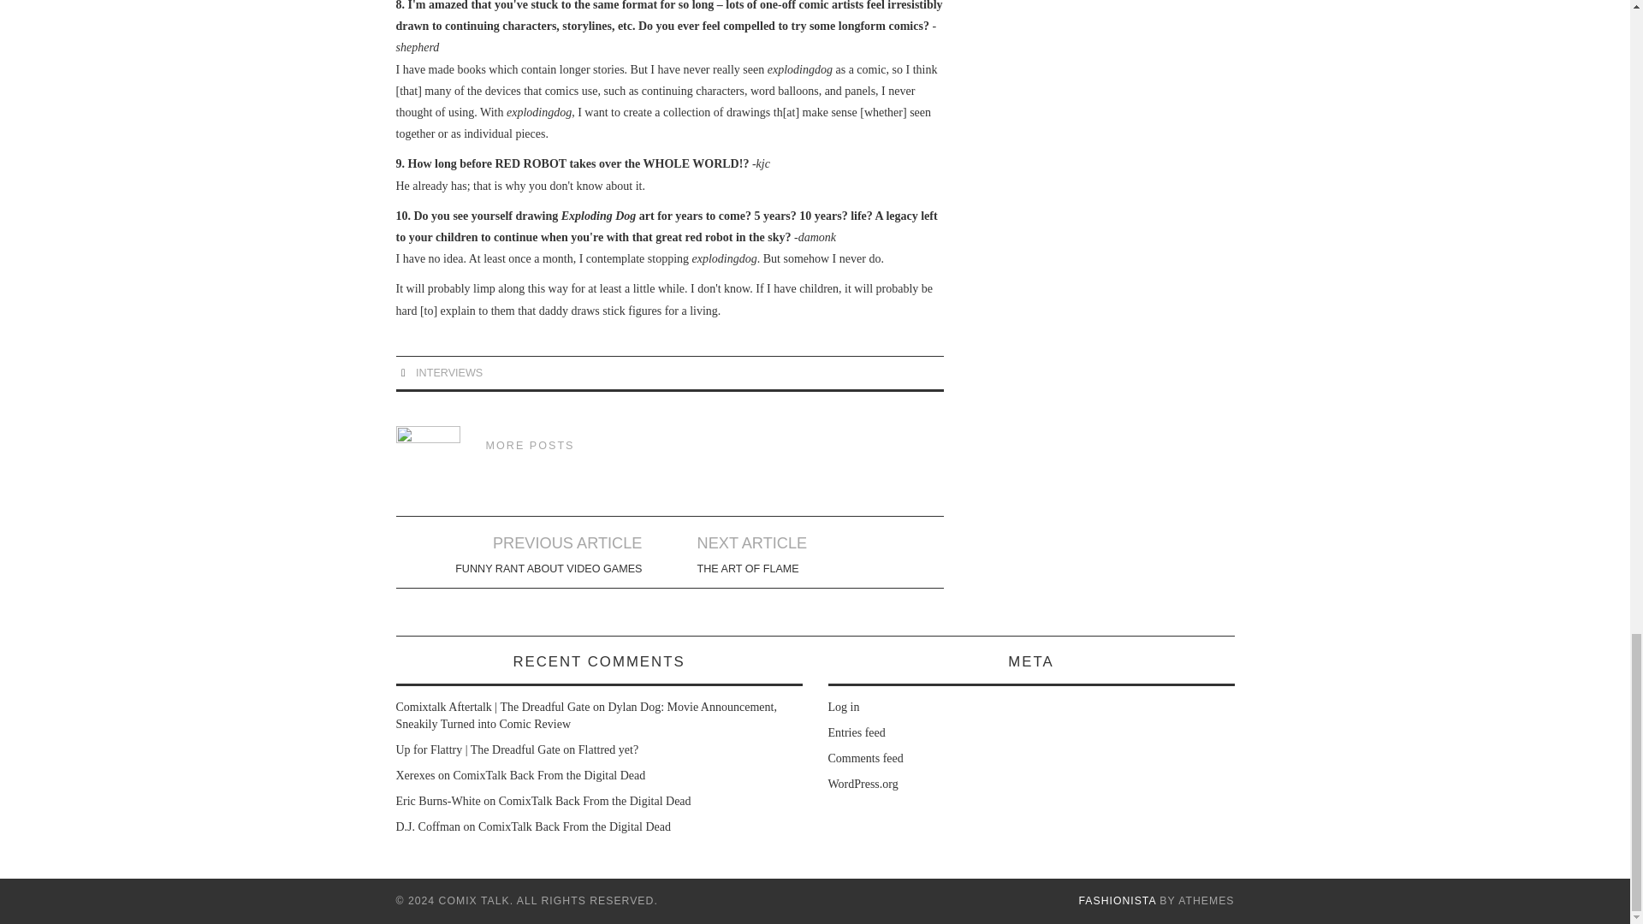  What do you see at coordinates (531, 446) in the screenshot?
I see `MORE POSTS` at bounding box center [531, 446].